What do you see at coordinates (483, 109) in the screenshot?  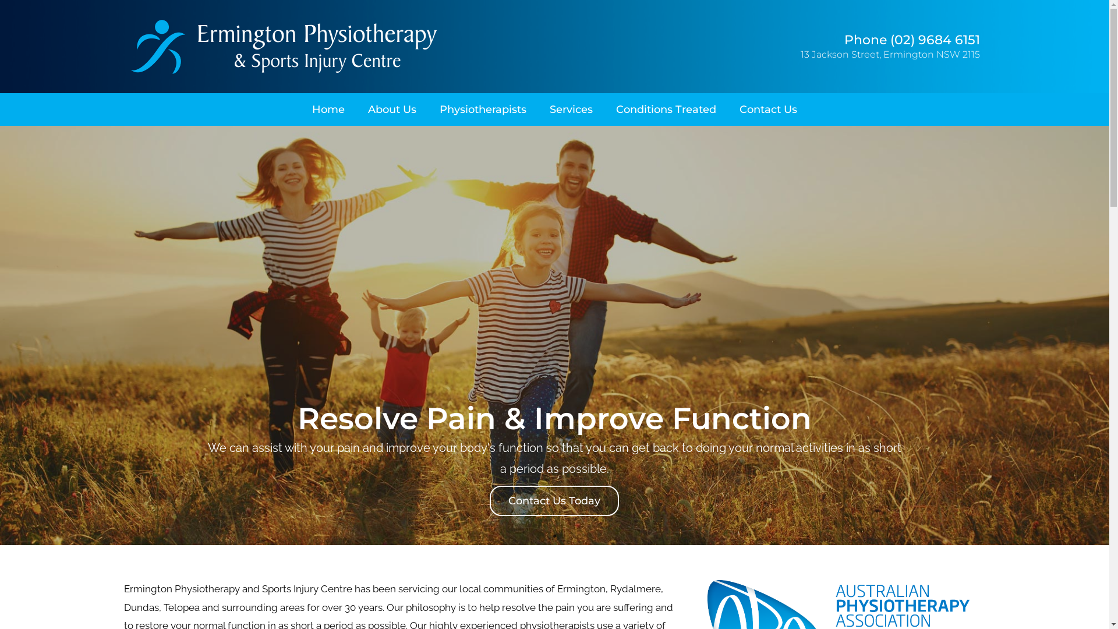 I see `Physiotherapists` at bounding box center [483, 109].